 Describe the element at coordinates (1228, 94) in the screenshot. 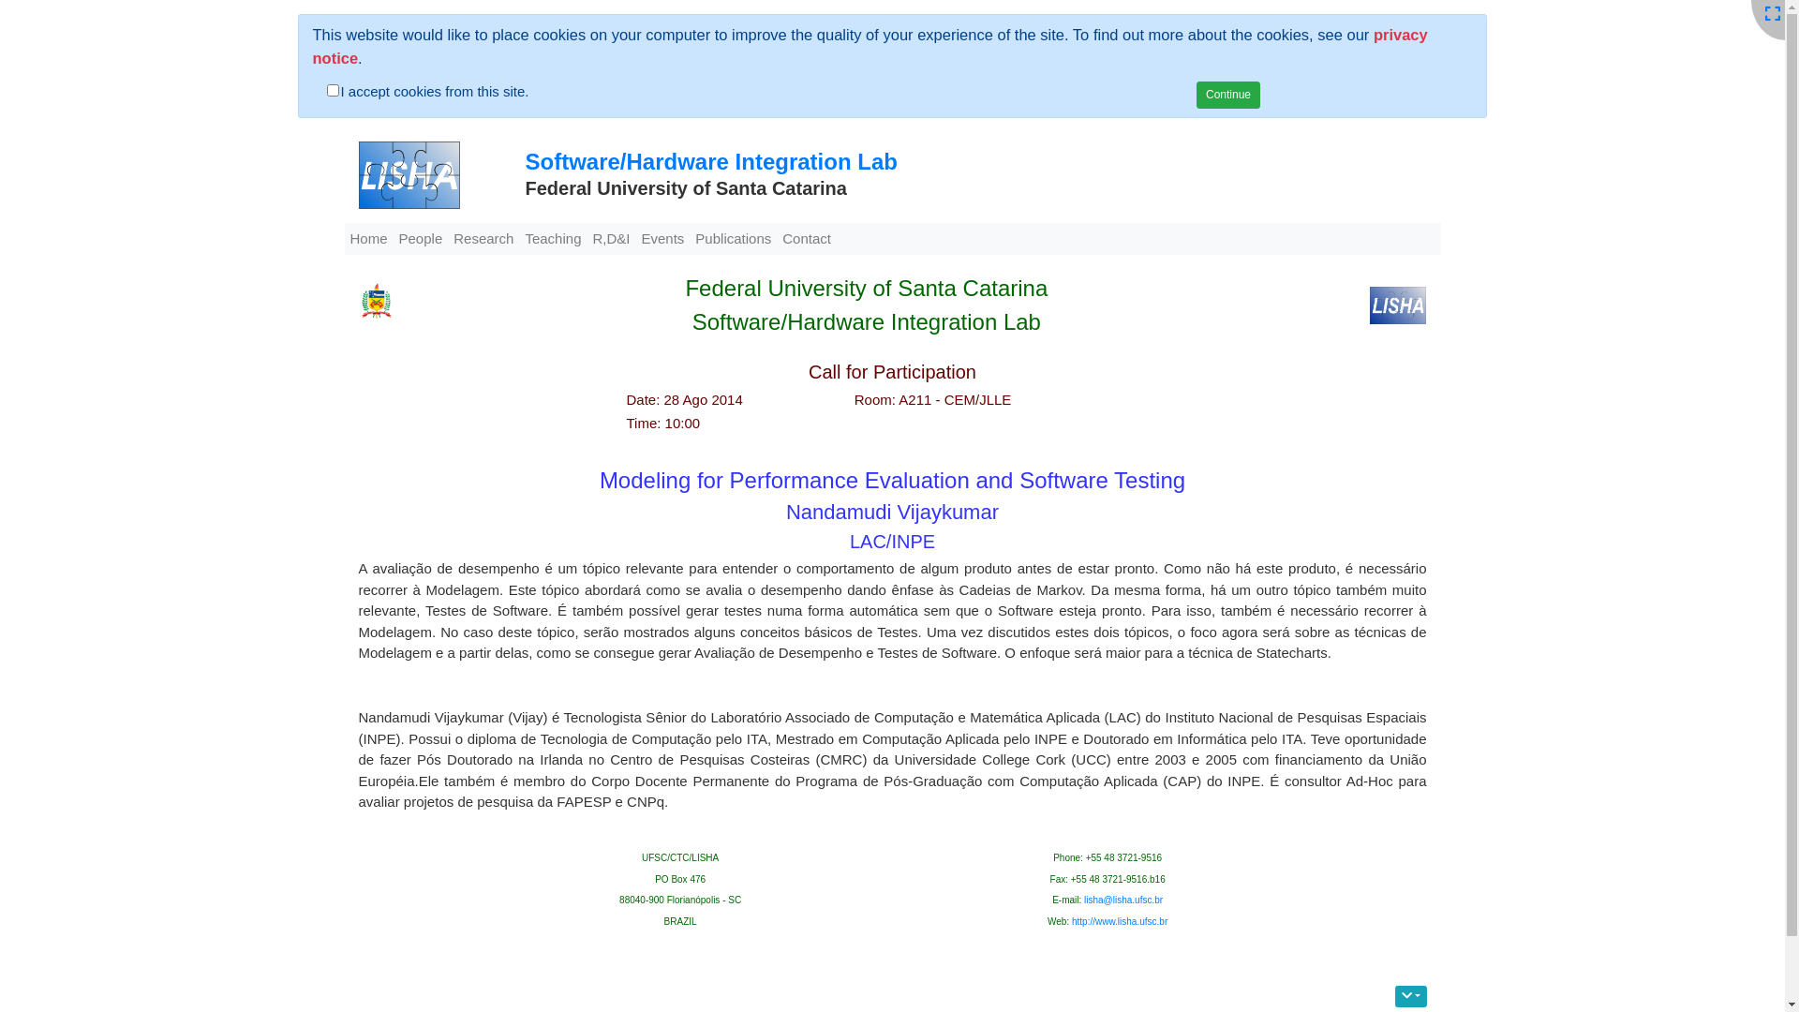

I see `Continue` at that location.